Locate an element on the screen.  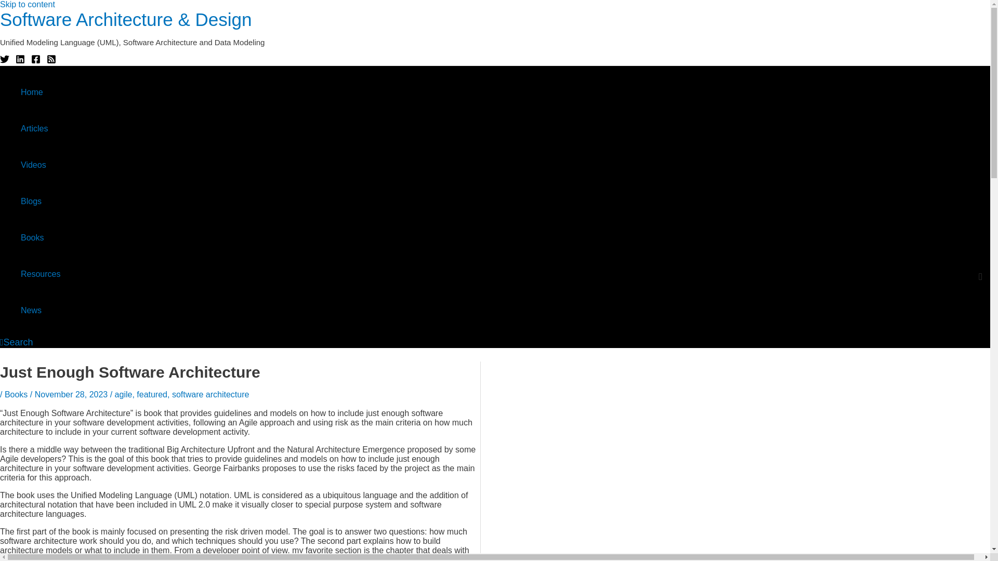
News is located at coordinates (41, 310).